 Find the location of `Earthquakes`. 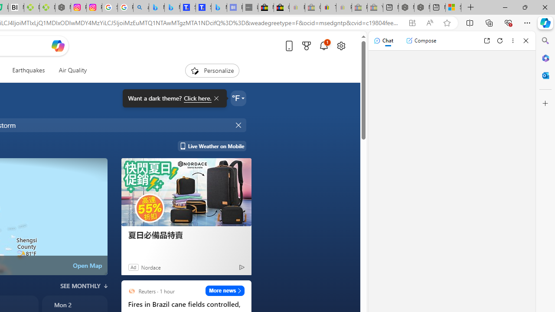

Earthquakes is located at coordinates (29, 70).